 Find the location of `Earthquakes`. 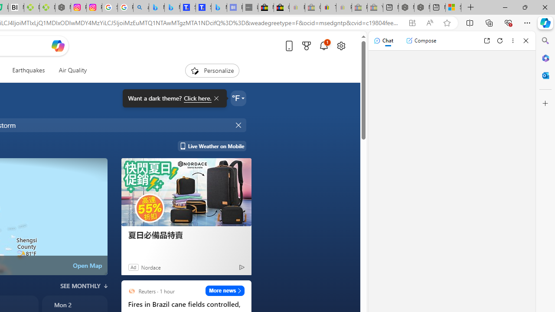

Earthquakes is located at coordinates (29, 70).